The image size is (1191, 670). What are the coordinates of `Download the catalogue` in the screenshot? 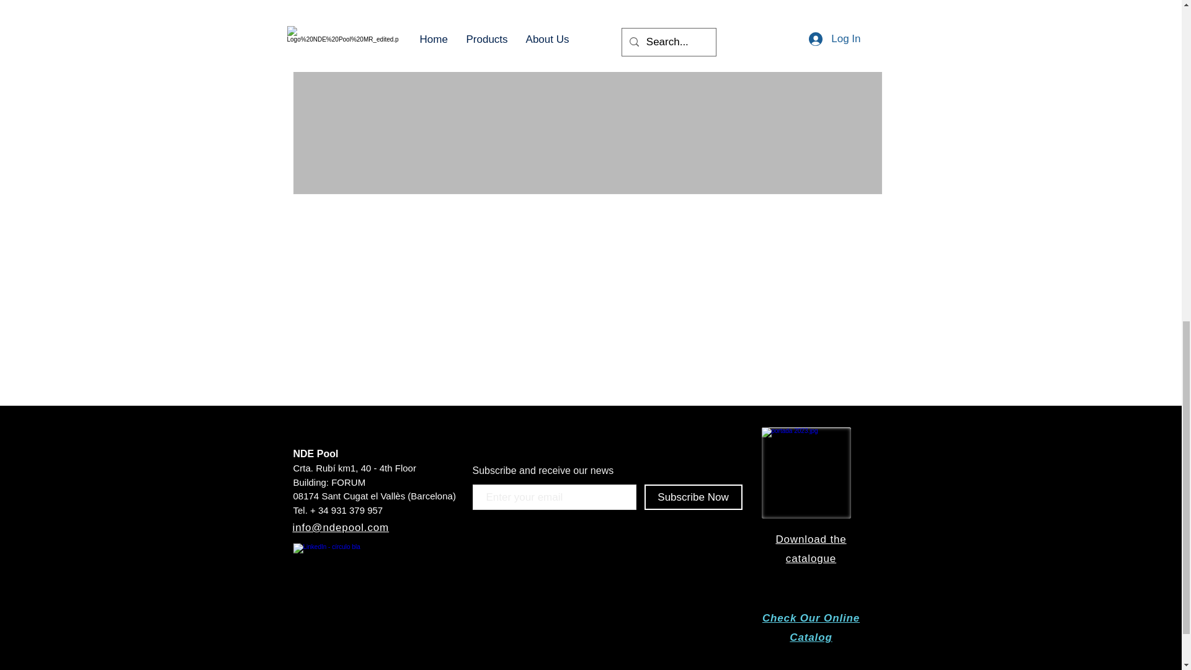 It's located at (810, 548).